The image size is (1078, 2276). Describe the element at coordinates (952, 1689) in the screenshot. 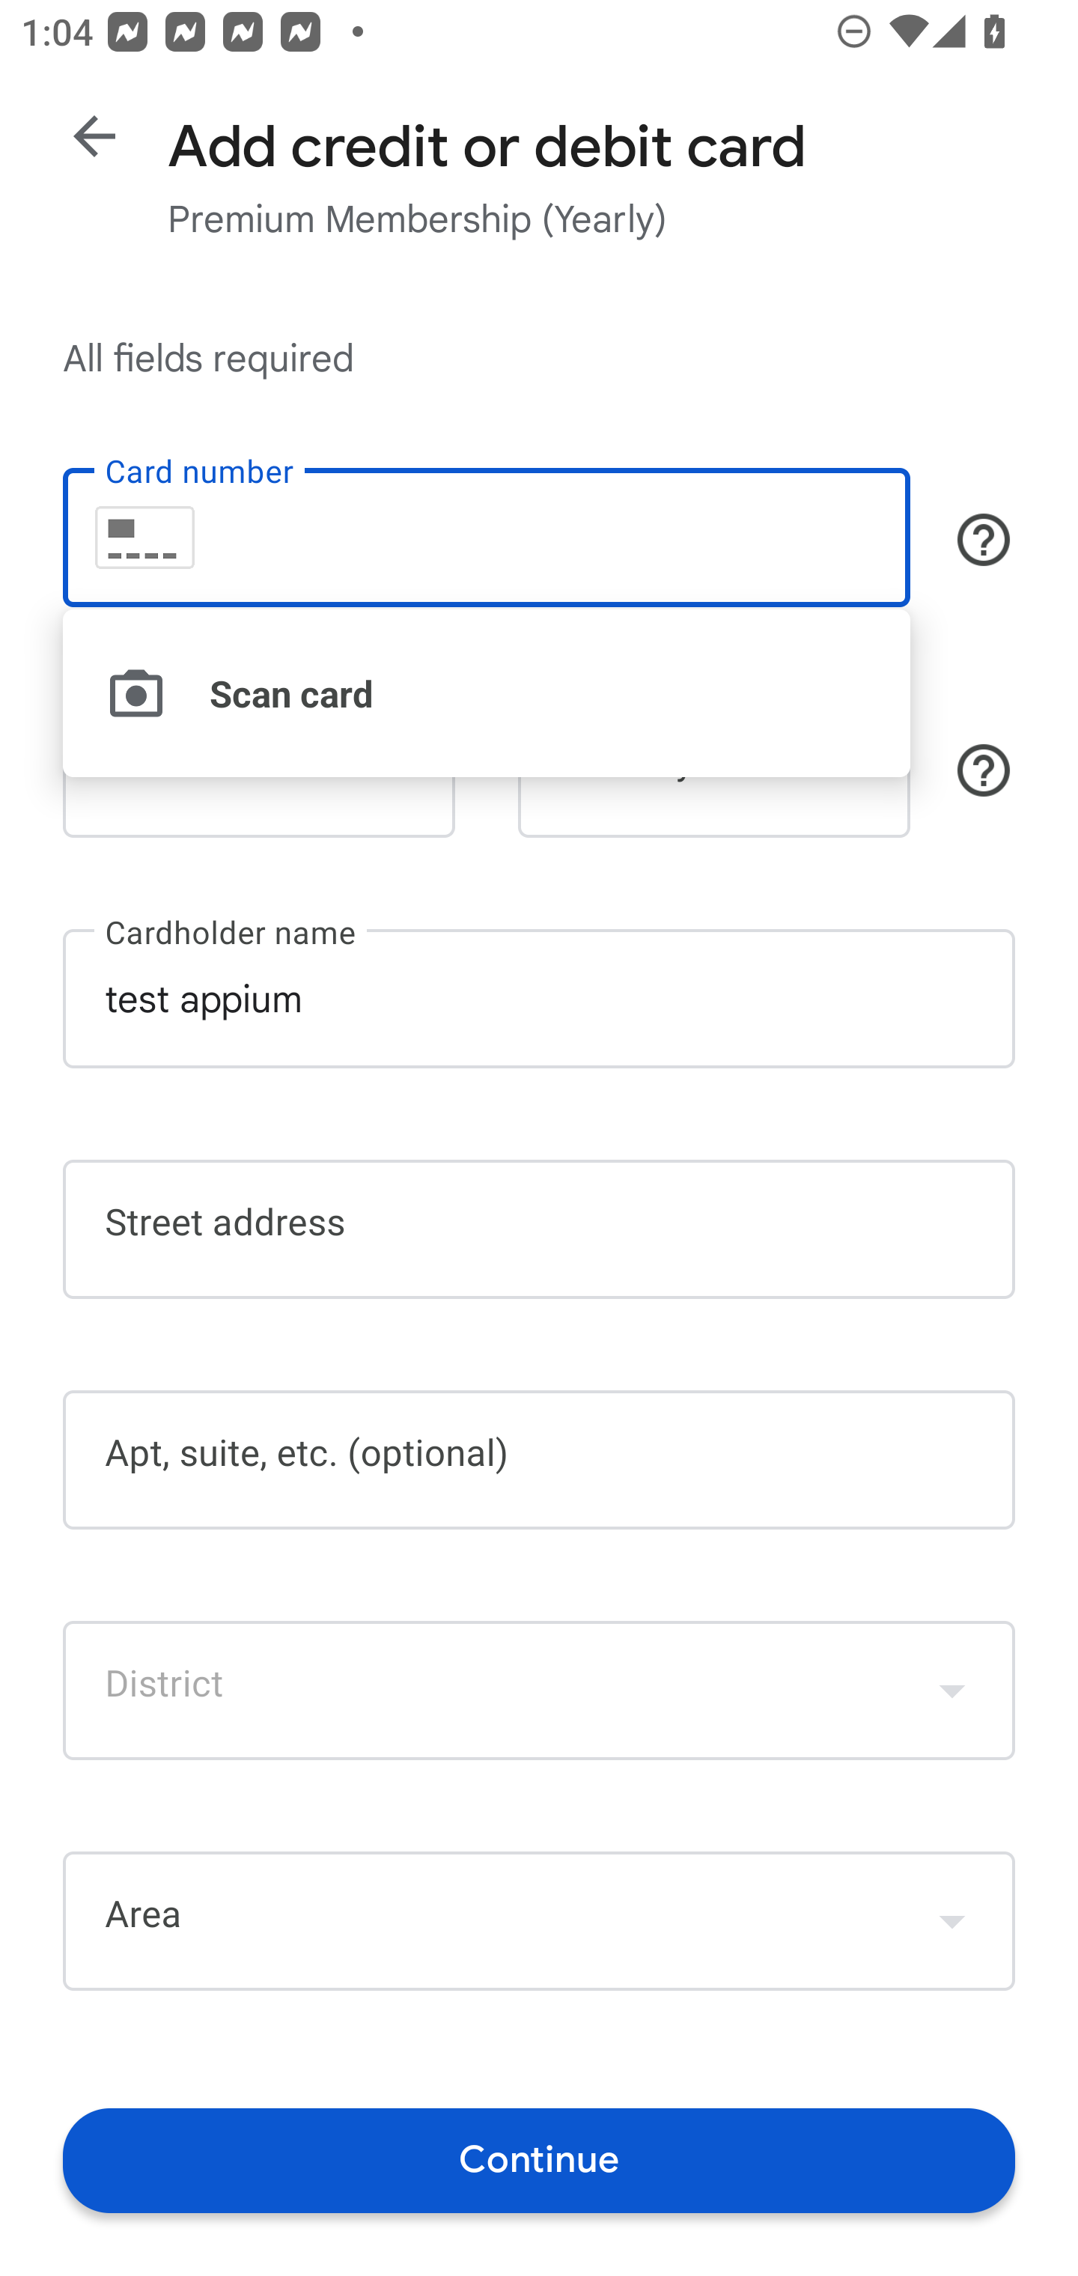

I see `Show dropdown menu` at that location.